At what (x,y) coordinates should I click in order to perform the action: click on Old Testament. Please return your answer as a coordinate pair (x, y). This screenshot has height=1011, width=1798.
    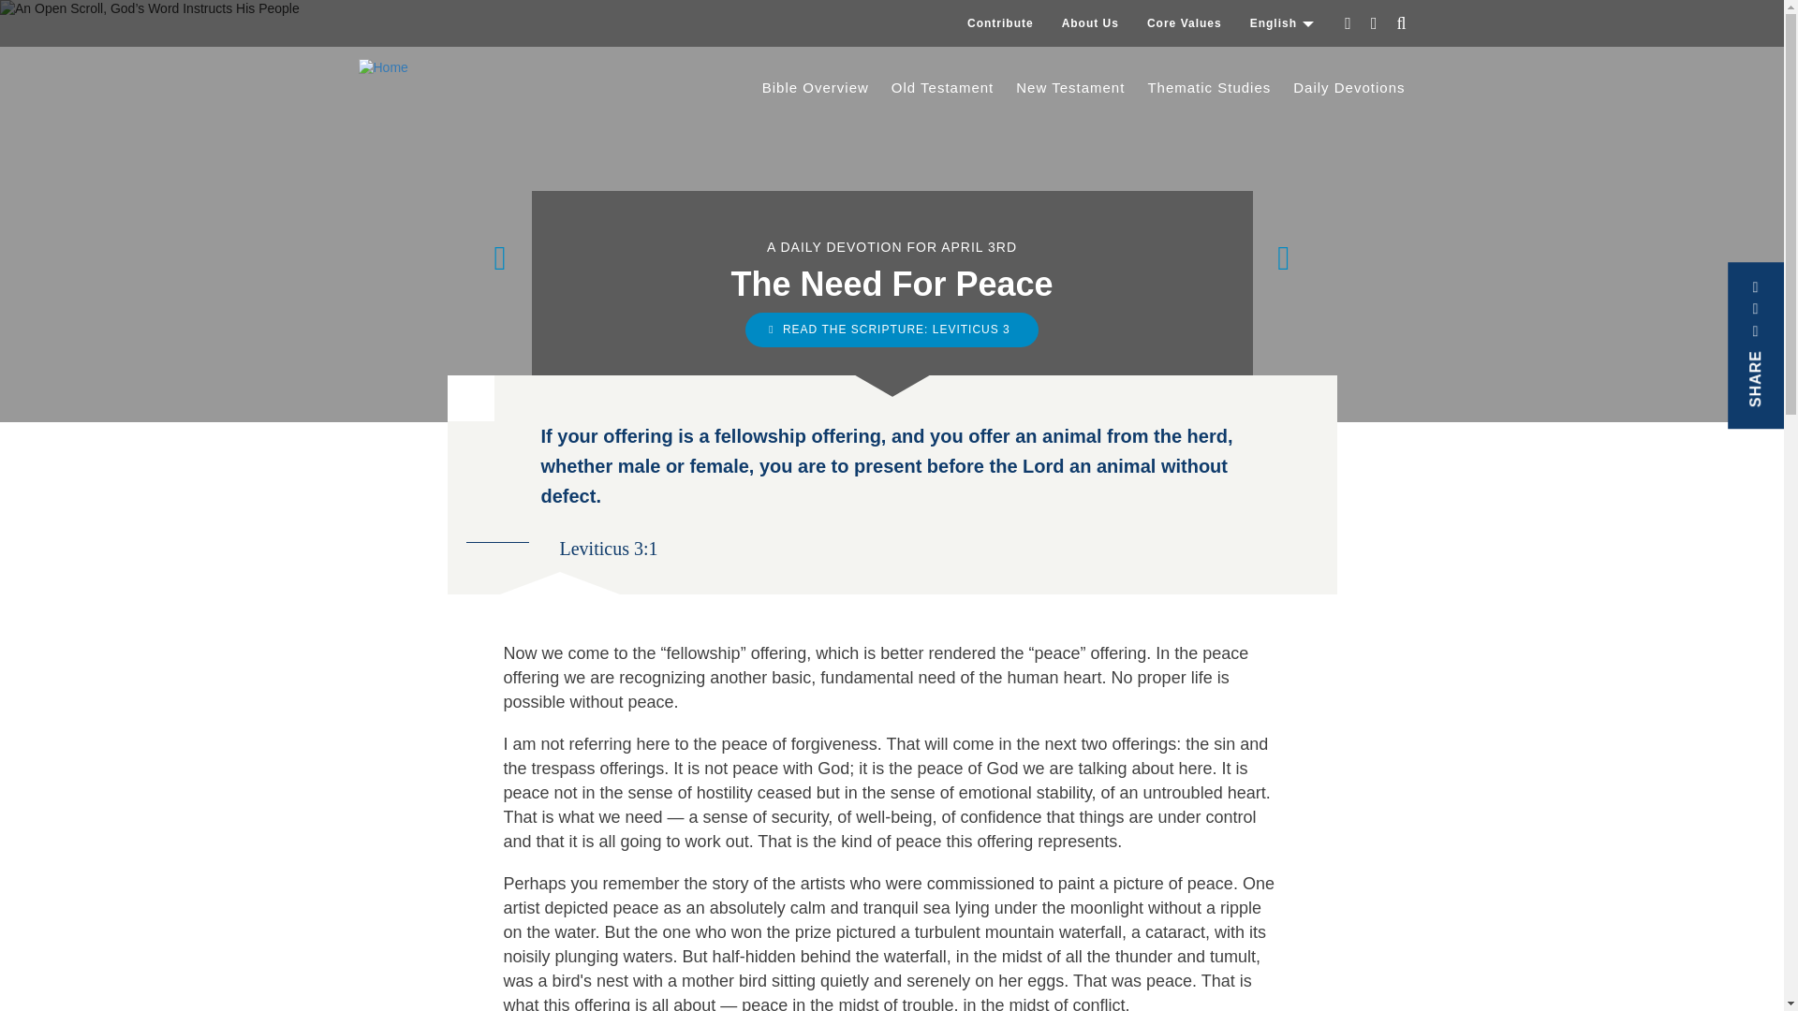
    Looking at the image, I should click on (942, 88).